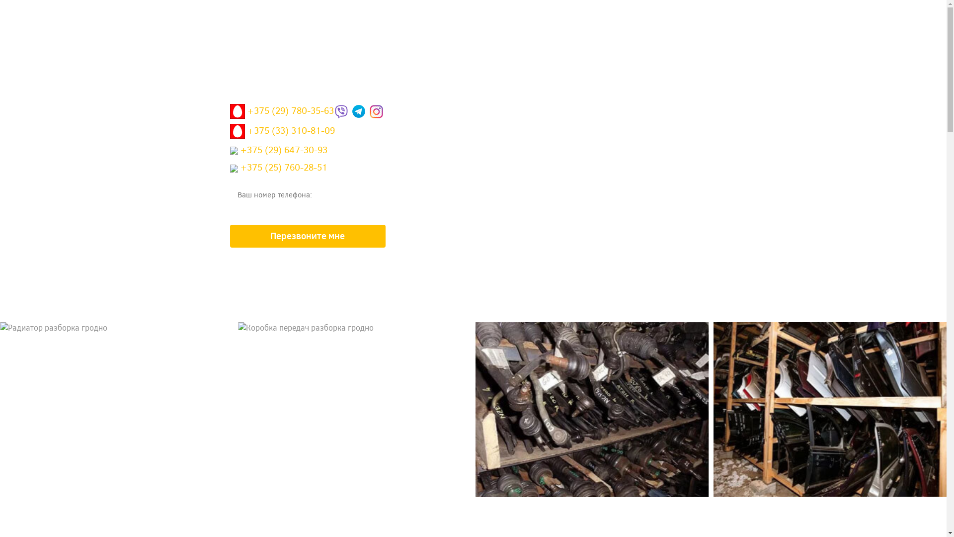 The width and height of the screenshot is (954, 537). Describe the element at coordinates (278, 153) in the screenshot. I see `+375 (29) 647-30-93` at that location.